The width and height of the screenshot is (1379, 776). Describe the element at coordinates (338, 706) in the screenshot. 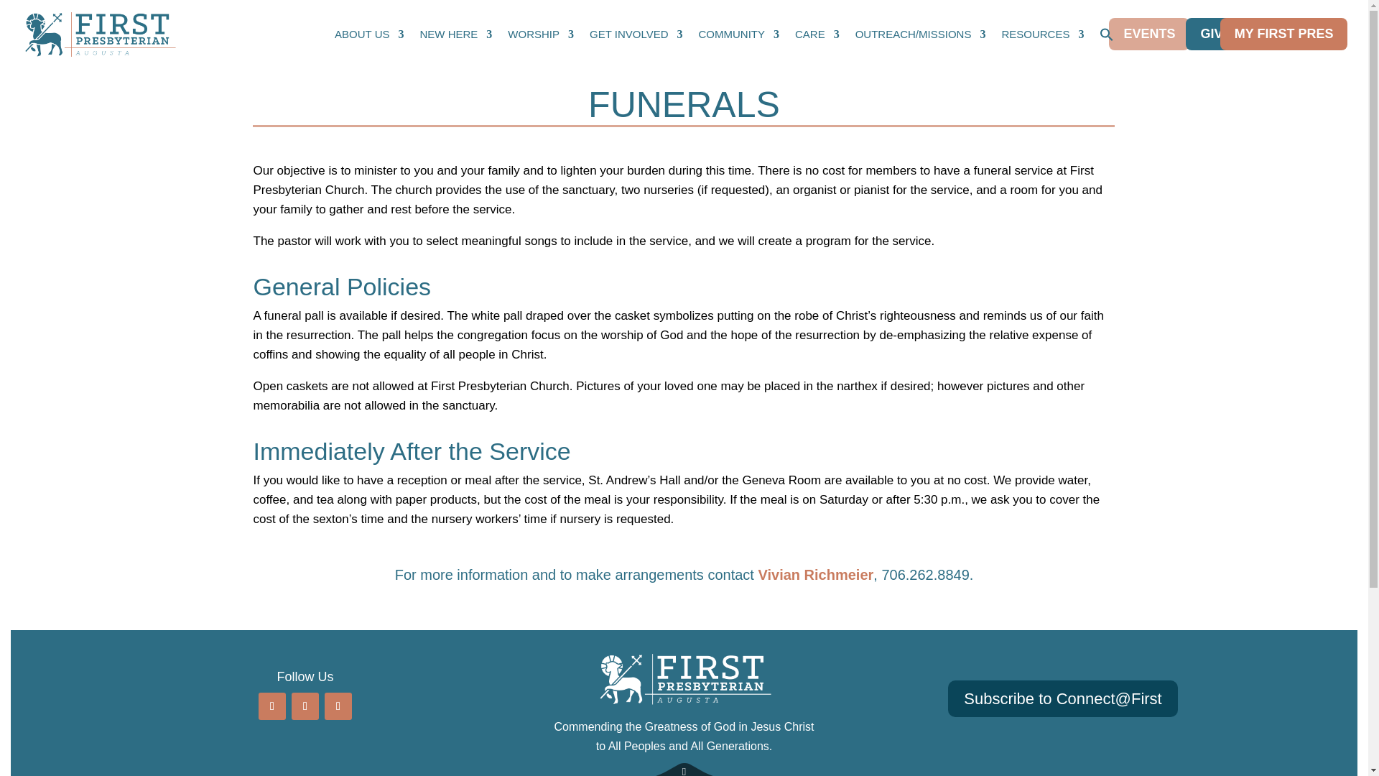

I see `Follow on Instagram` at that location.